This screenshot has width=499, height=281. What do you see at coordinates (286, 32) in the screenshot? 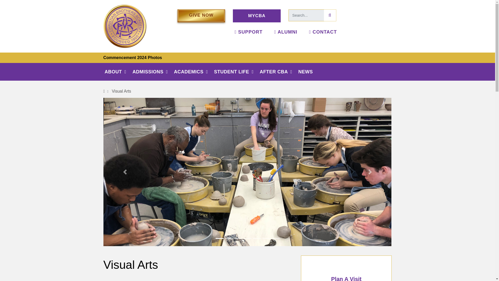
I see `Alumni` at bounding box center [286, 32].